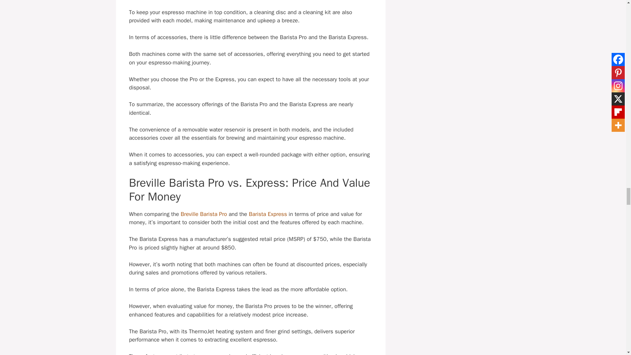  Describe the element at coordinates (268, 214) in the screenshot. I see `Barista Express` at that location.